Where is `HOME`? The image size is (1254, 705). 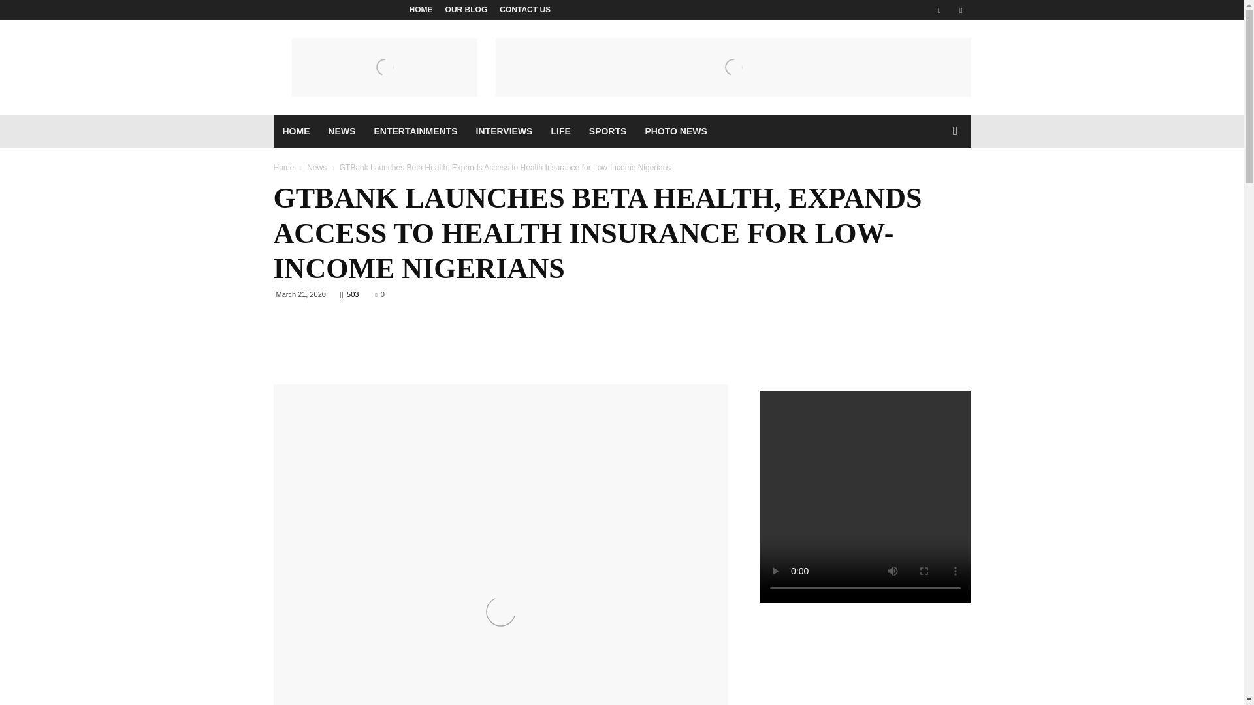 HOME is located at coordinates (421, 9).